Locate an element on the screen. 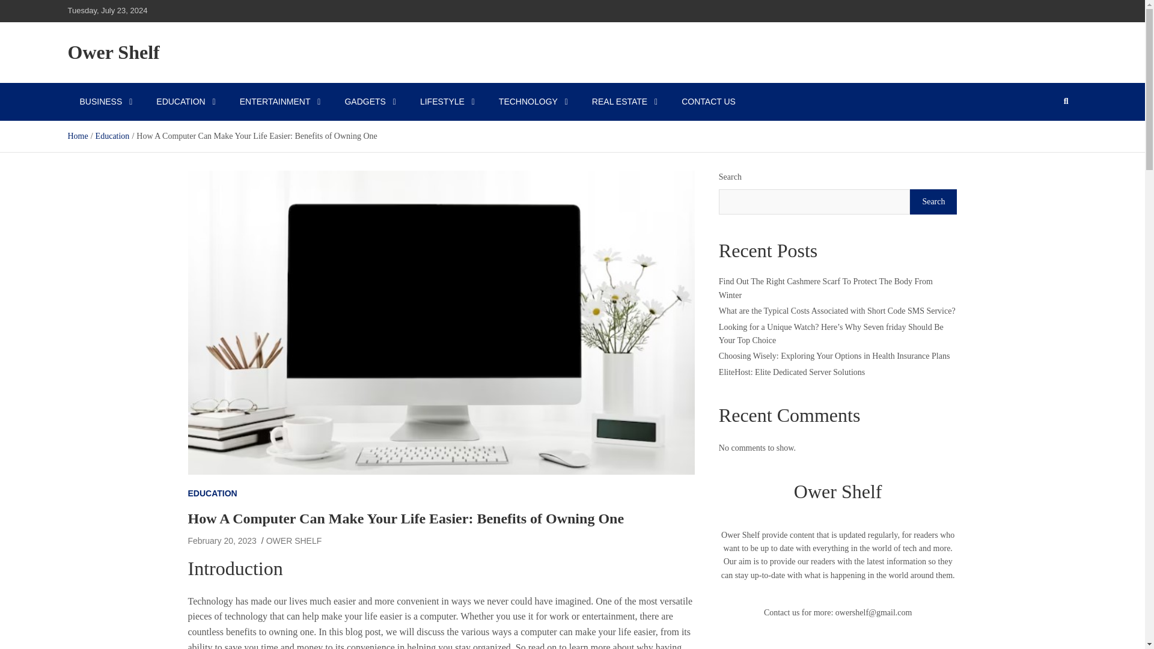  CONTACT US is located at coordinates (708, 101).